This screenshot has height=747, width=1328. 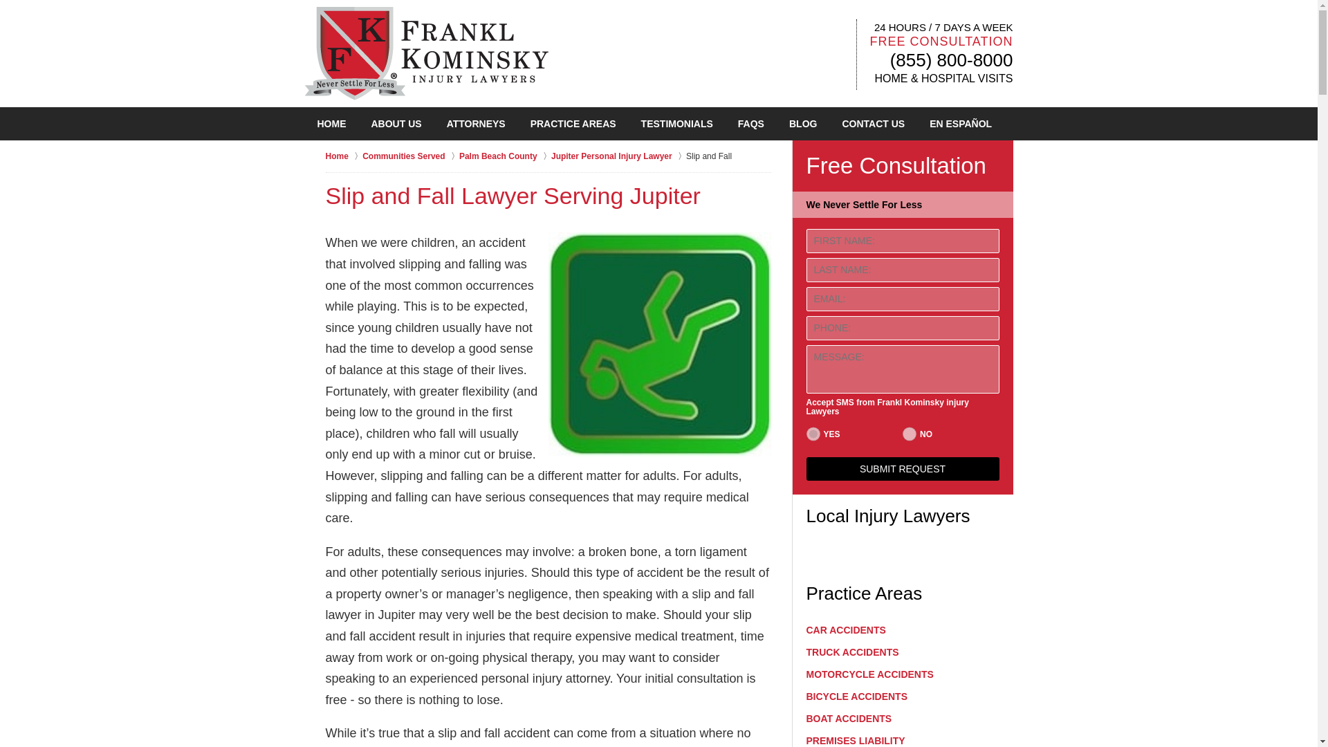 I want to click on Communities Served, so click(x=411, y=156).